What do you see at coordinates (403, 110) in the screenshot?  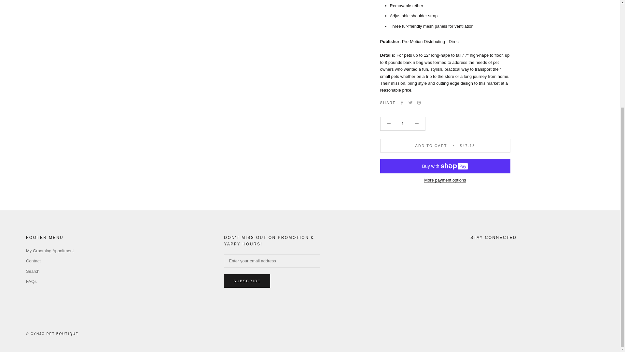 I see `1` at bounding box center [403, 110].